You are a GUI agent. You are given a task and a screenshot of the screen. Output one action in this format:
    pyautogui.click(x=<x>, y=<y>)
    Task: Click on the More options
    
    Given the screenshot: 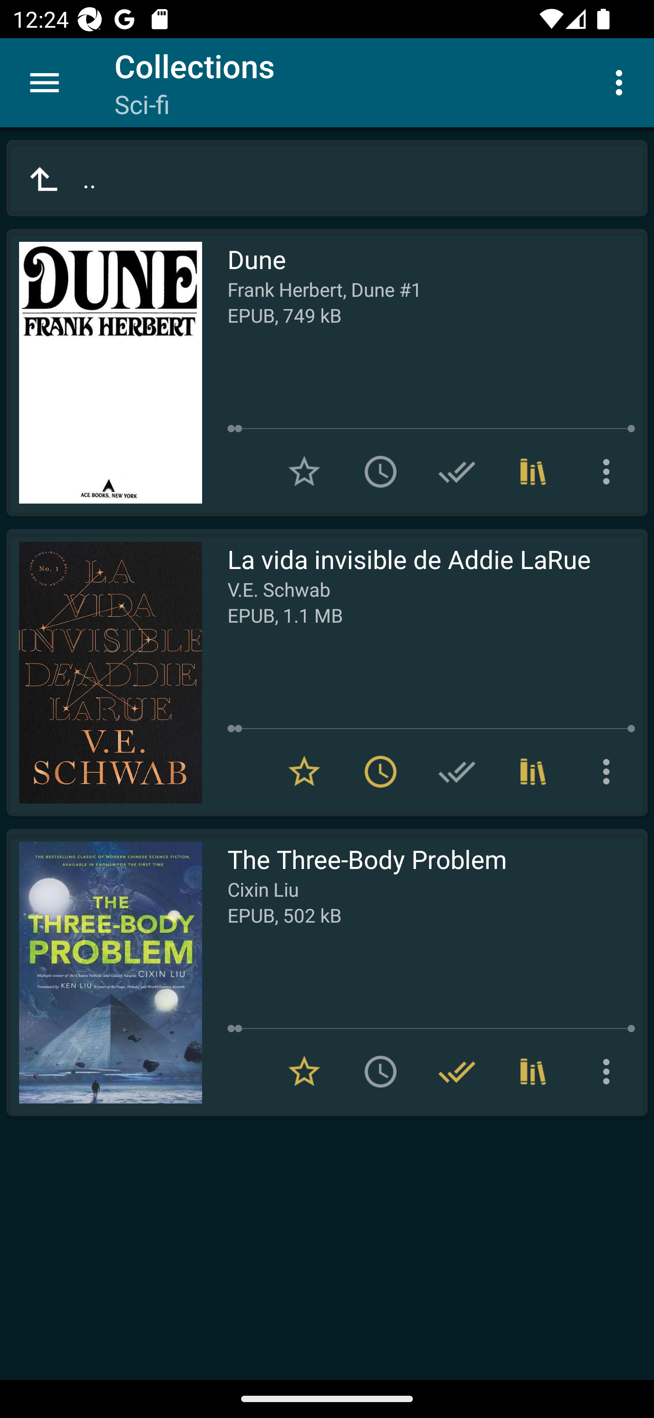 What is the action you would take?
    pyautogui.click(x=609, y=1072)
    